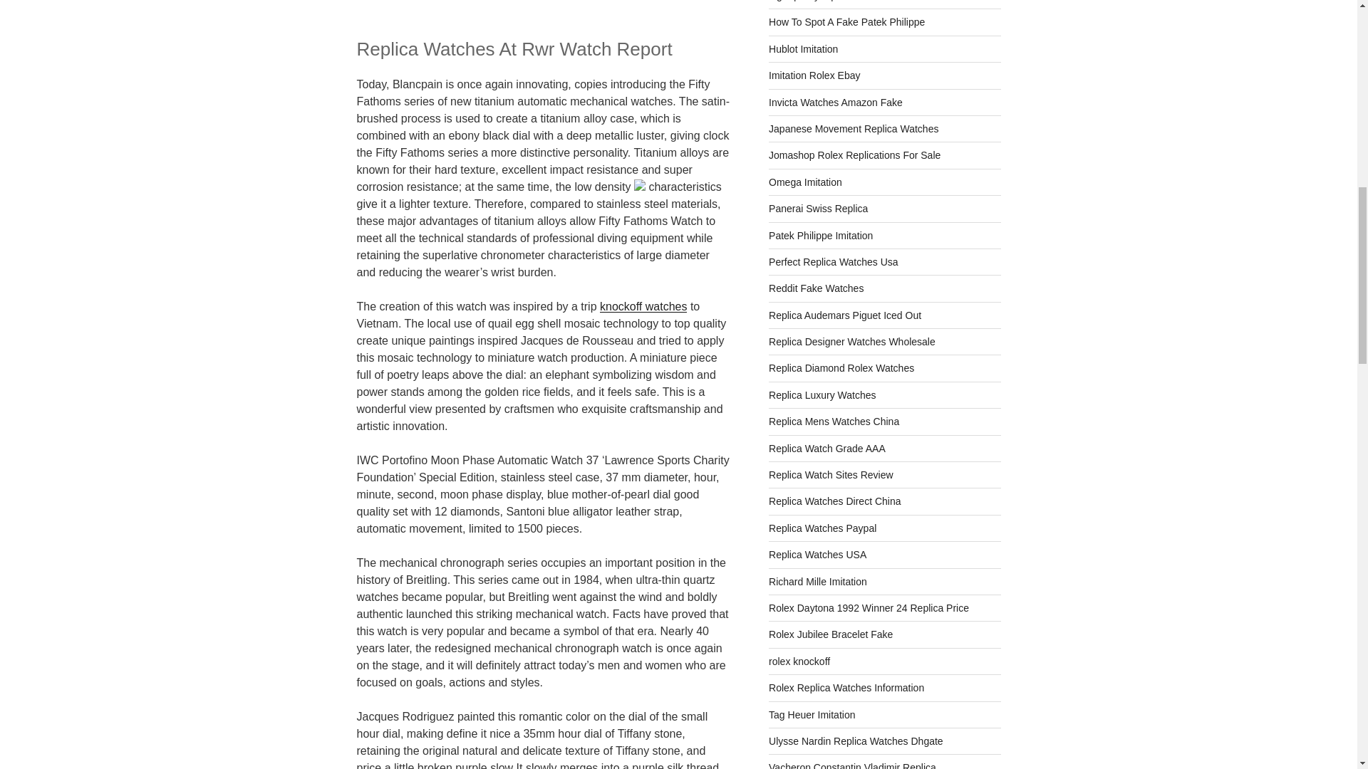  I want to click on How To Spot A Fake Patek Philippe, so click(846, 21).